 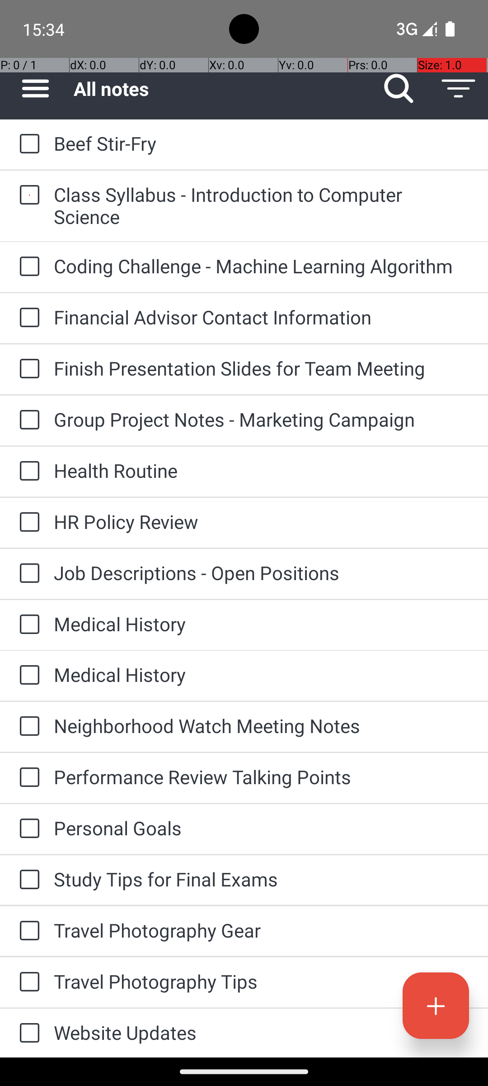 I want to click on to-do: Performance Review Talking Points, so click(x=27, y=778).